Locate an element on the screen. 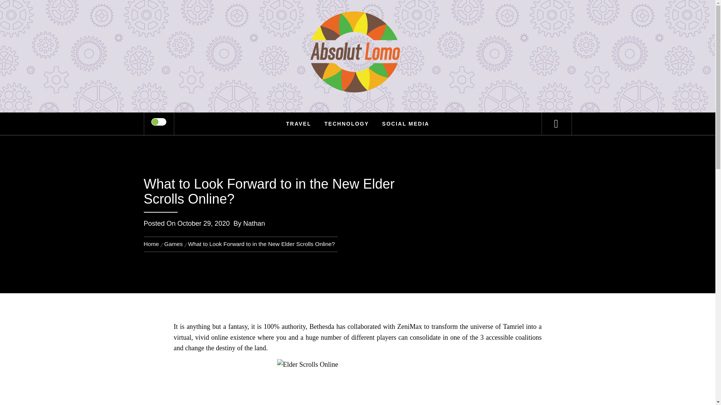  TRAVEL is located at coordinates (299, 124).